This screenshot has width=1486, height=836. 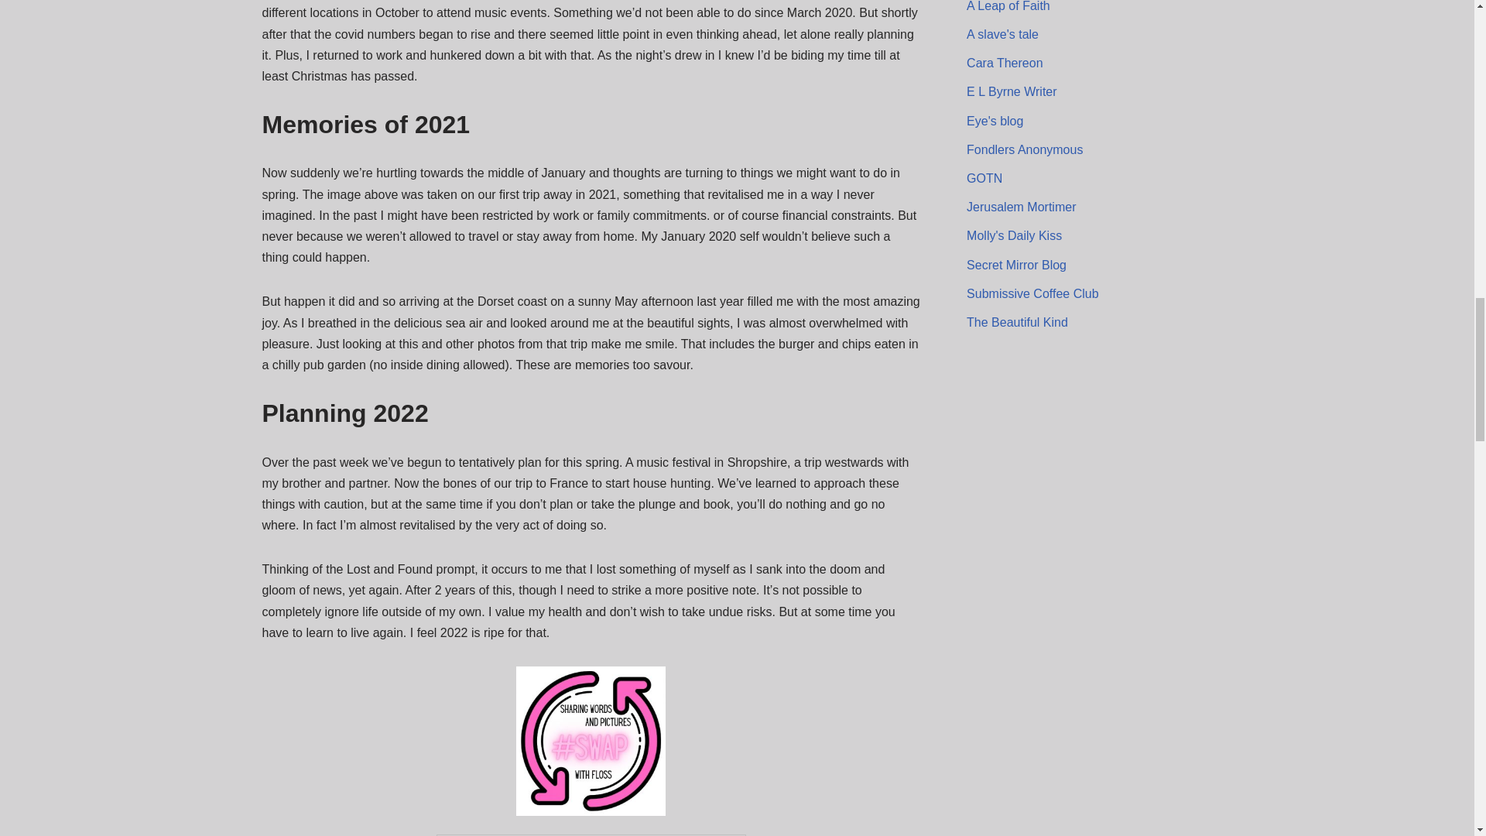 What do you see at coordinates (1025, 149) in the screenshot?
I see `Fondles` at bounding box center [1025, 149].